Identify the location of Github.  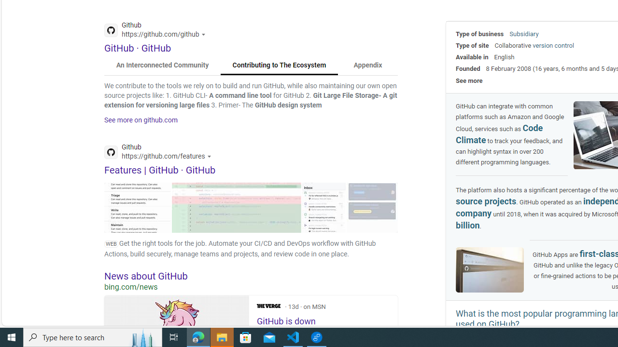
(160, 153).